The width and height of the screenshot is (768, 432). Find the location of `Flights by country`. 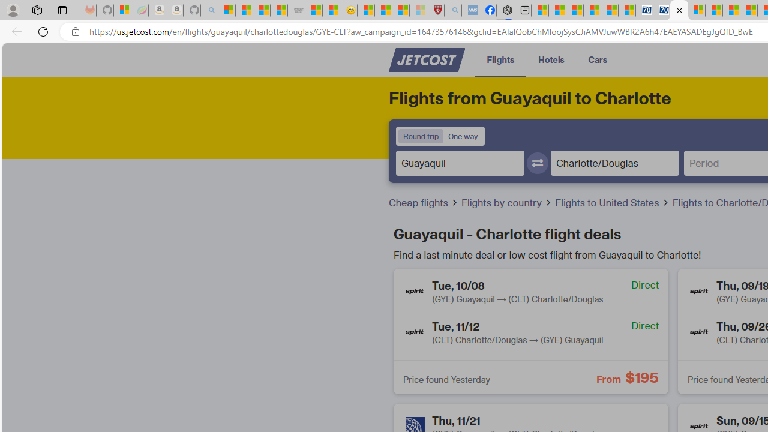

Flights by country is located at coordinates (503, 203).